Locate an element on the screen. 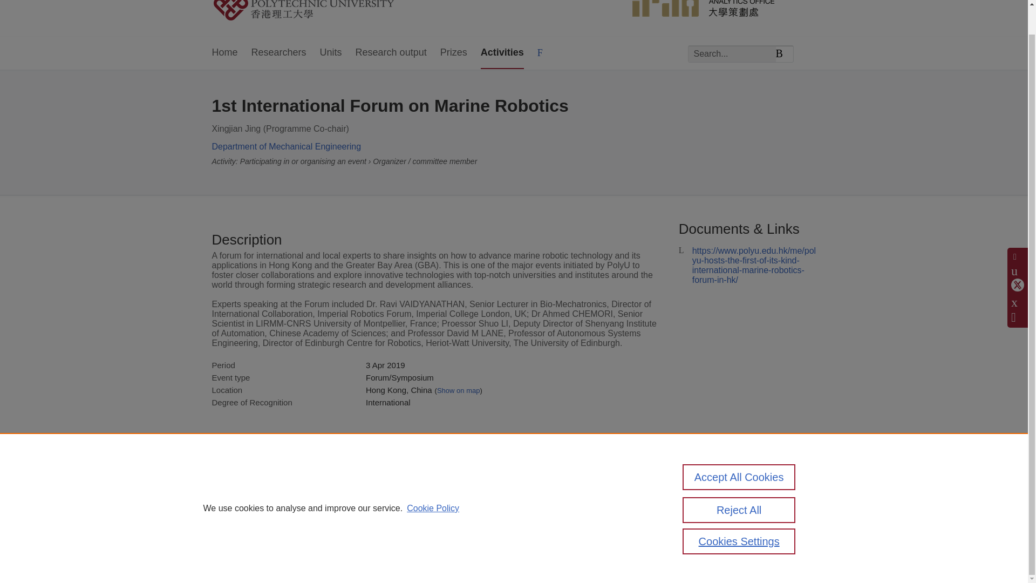  Log in to Pure is located at coordinates (233, 556).